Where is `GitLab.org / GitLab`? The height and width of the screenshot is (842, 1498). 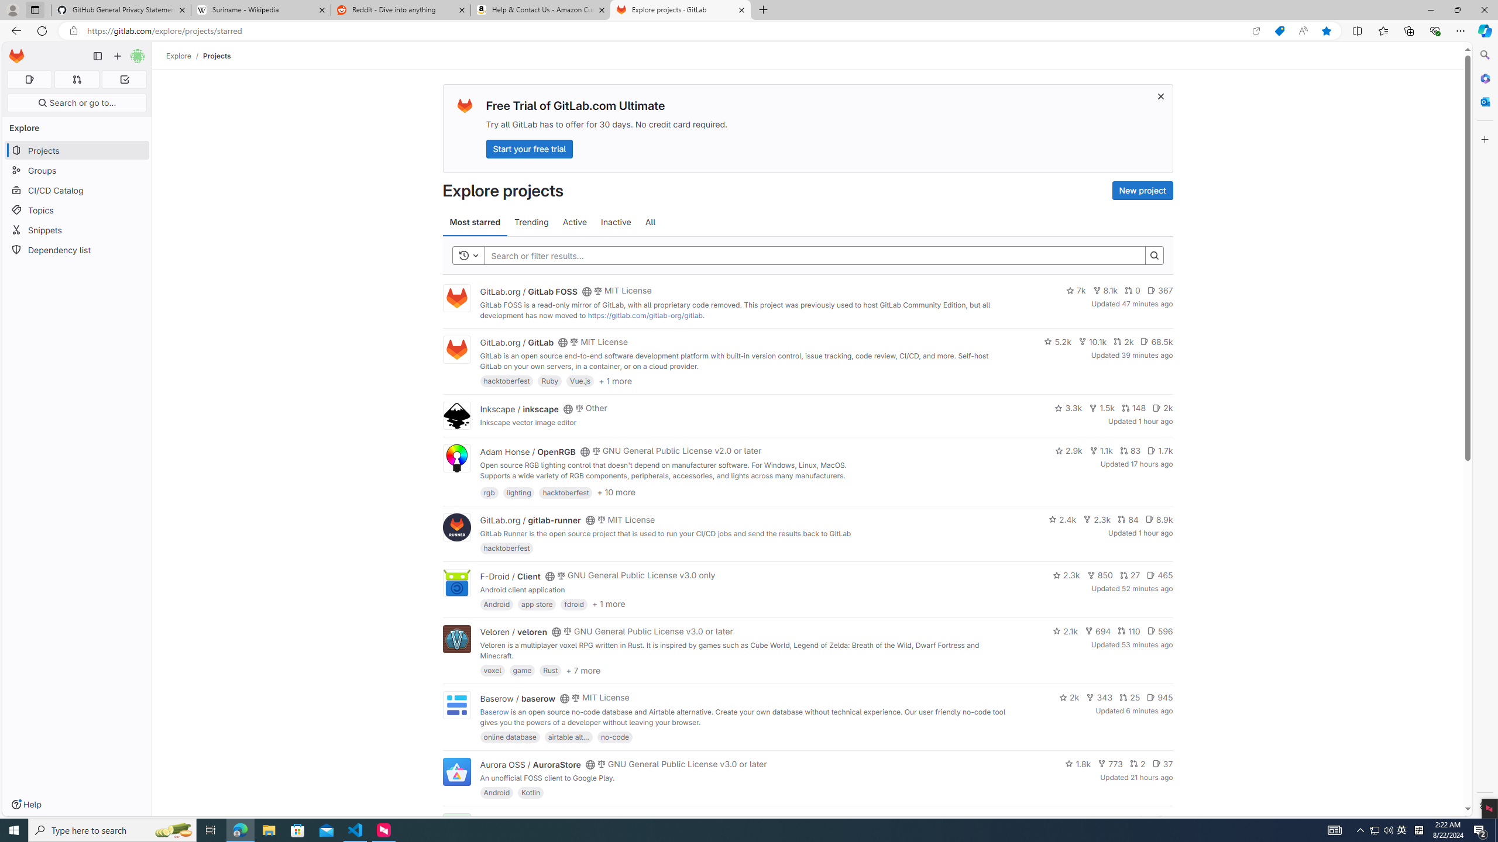 GitLab.org / GitLab is located at coordinates (517, 343).